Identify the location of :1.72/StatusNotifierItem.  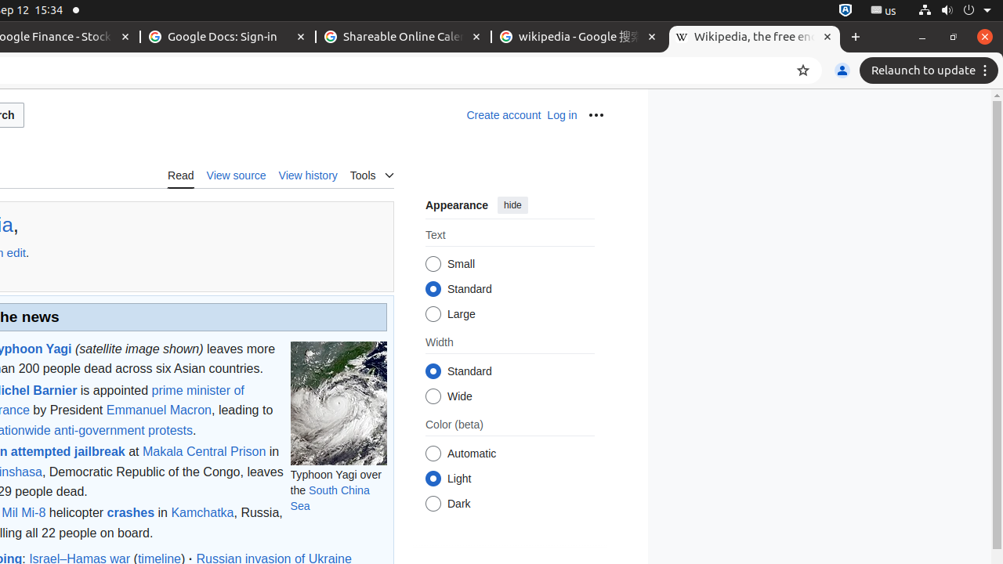
(845, 11).